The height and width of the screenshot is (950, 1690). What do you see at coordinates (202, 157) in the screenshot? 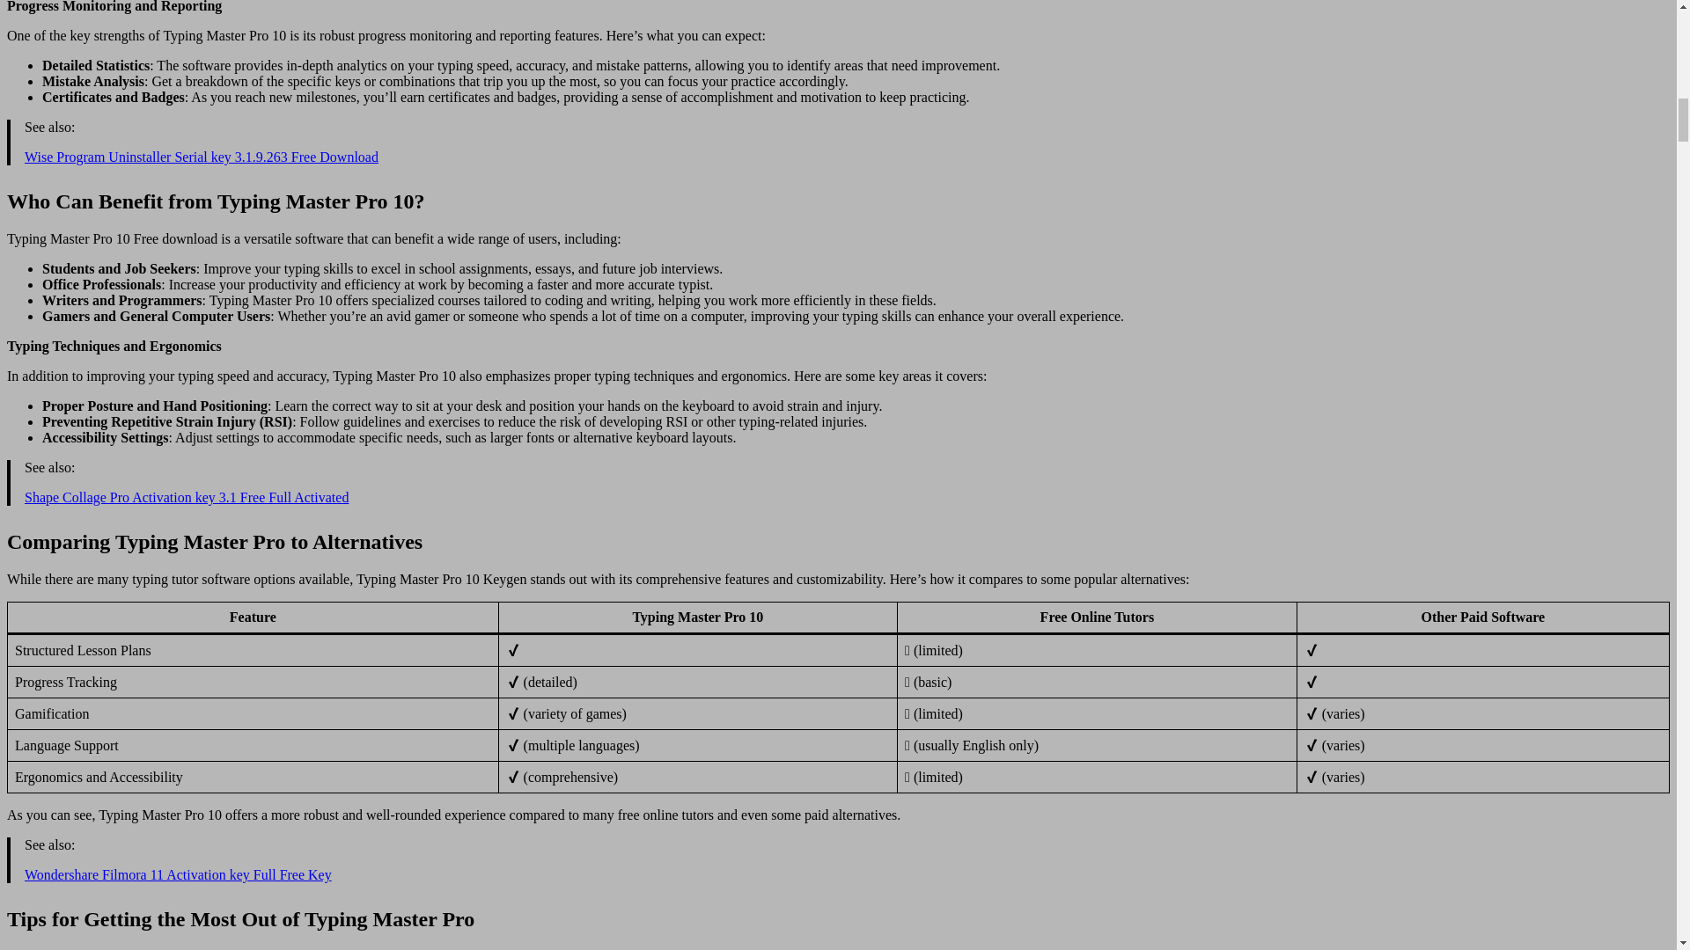
I see `Wise Program Uninstaller Serial key 3.1.9.263 Free Download` at bounding box center [202, 157].